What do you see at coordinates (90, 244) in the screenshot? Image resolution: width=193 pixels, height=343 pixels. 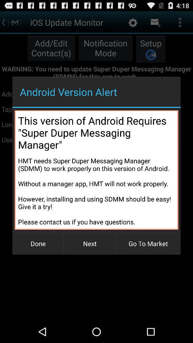 I see `tap next button` at bounding box center [90, 244].